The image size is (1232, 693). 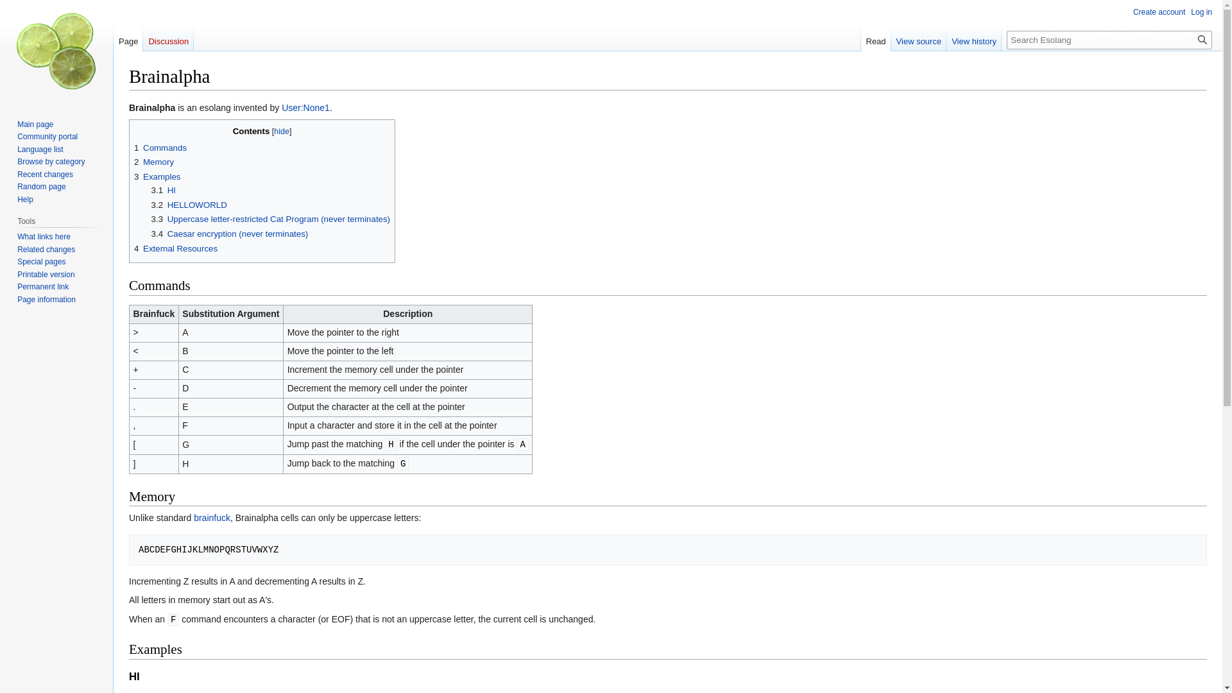 I want to click on Brainfuck, so click(x=212, y=518).